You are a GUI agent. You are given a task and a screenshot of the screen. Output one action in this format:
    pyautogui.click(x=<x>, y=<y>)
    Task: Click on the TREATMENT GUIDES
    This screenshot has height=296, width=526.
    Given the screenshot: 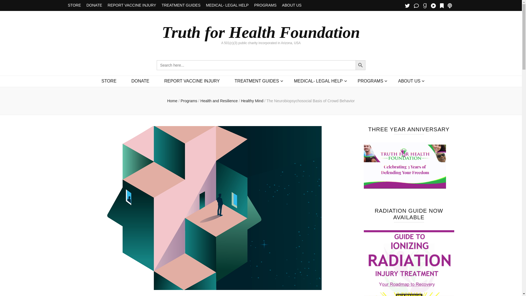 What is the action you would take?
    pyautogui.click(x=181, y=5)
    